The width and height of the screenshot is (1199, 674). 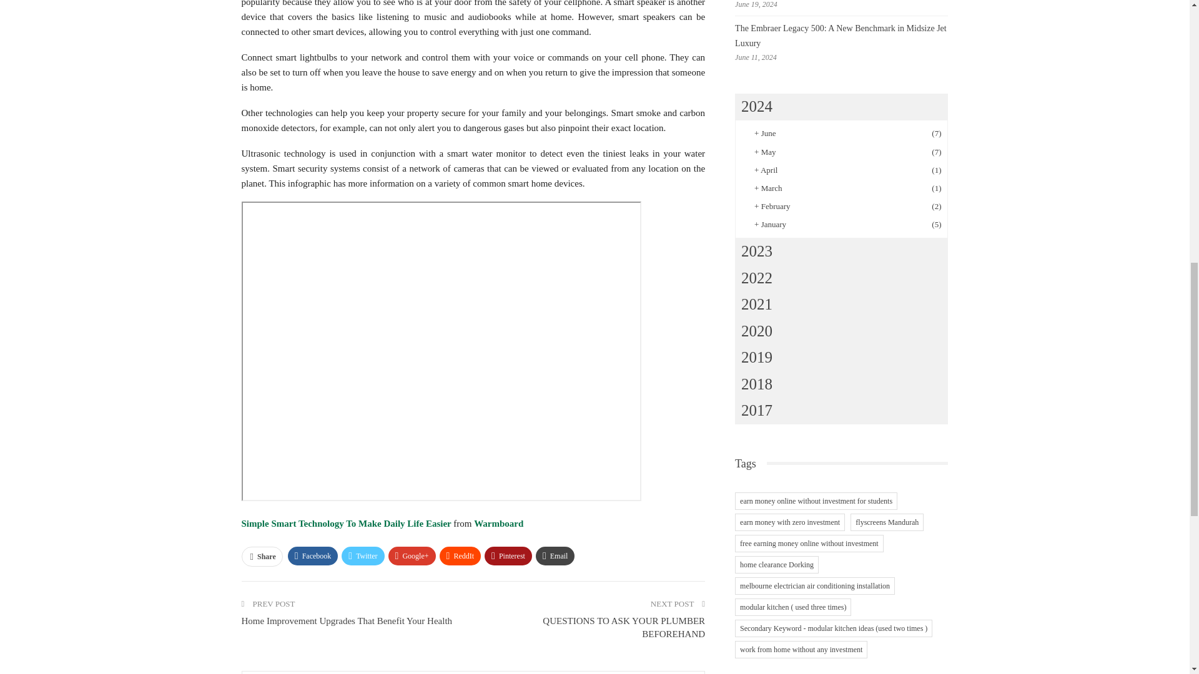 What do you see at coordinates (362, 555) in the screenshot?
I see `Twitter` at bounding box center [362, 555].